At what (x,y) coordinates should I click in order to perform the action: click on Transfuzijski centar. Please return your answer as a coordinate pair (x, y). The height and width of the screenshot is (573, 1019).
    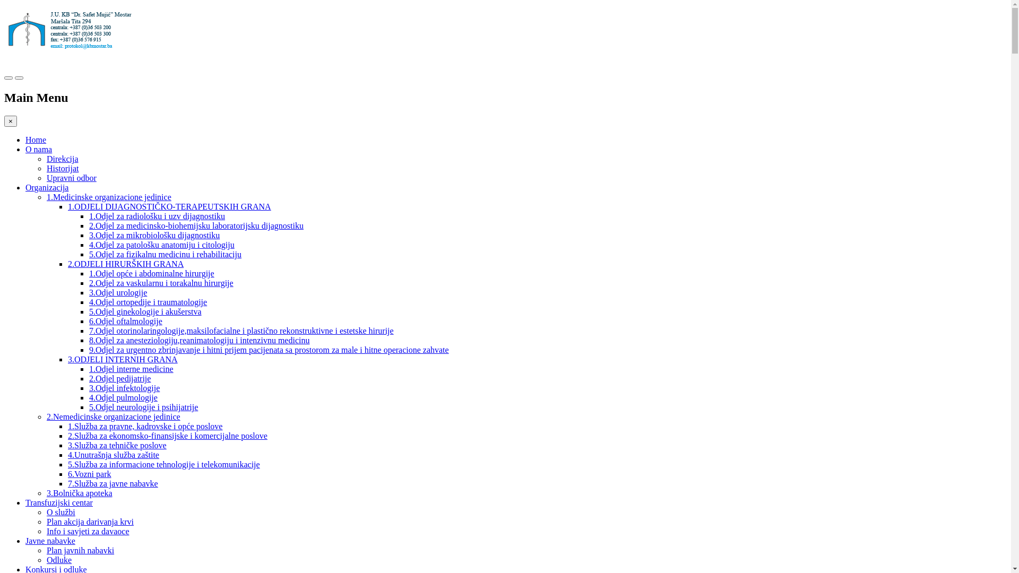
    Looking at the image, I should click on (59, 503).